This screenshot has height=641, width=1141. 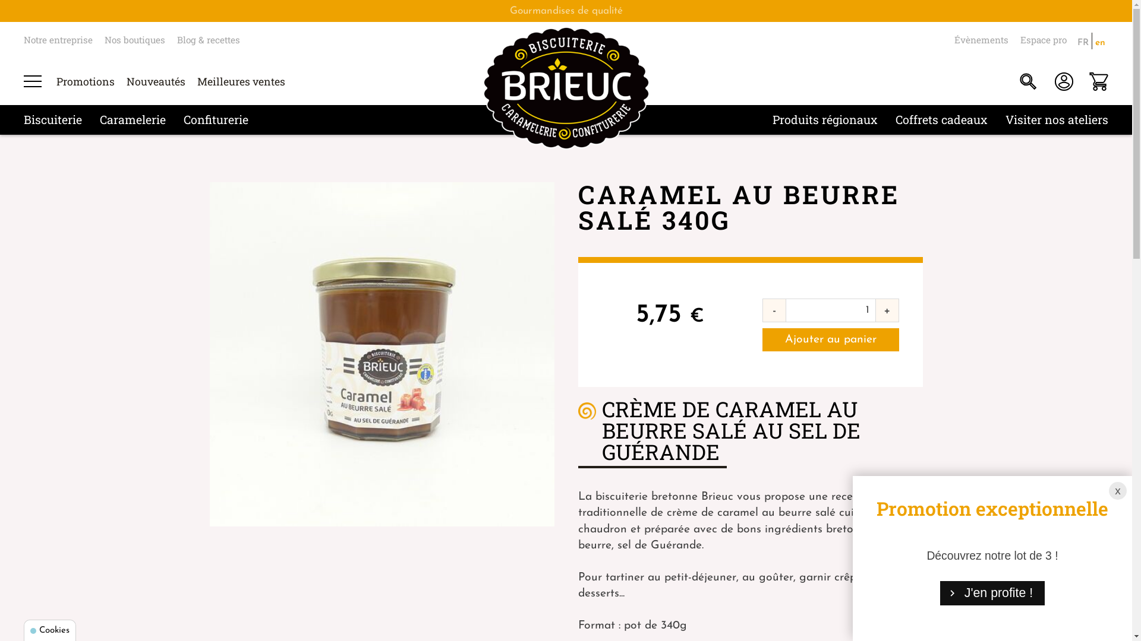 What do you see at coordinates (887, 310) in the screenshot?
I see `+` at bounding box center [887, 310].